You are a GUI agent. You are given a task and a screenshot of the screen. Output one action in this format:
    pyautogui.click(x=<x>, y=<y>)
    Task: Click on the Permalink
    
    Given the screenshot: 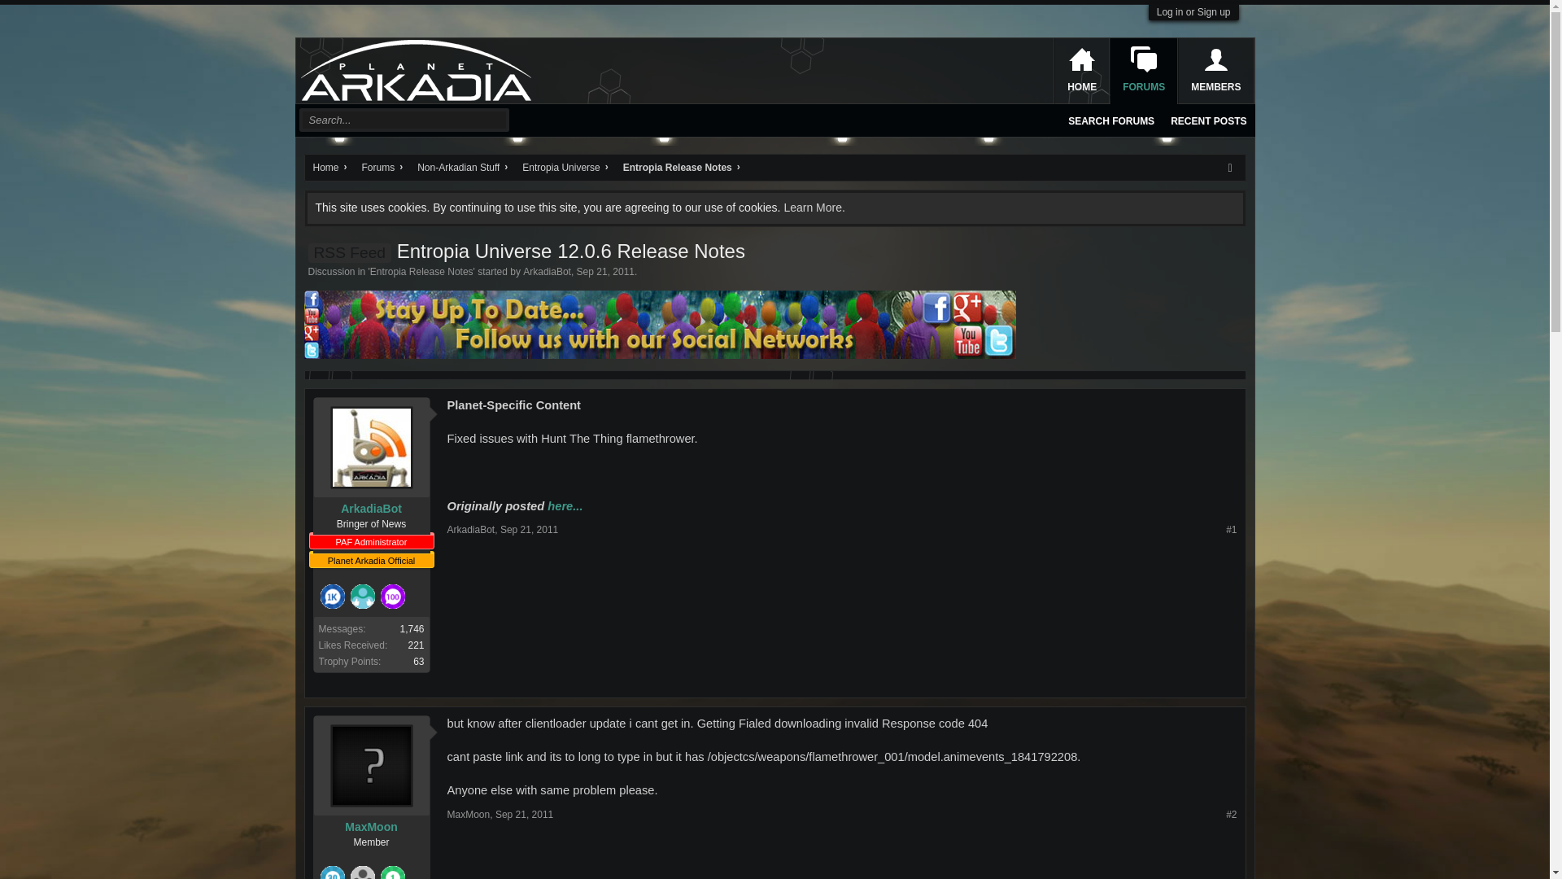 What is the action you would take?
    pyautogui.click(x=524, y=814)
    